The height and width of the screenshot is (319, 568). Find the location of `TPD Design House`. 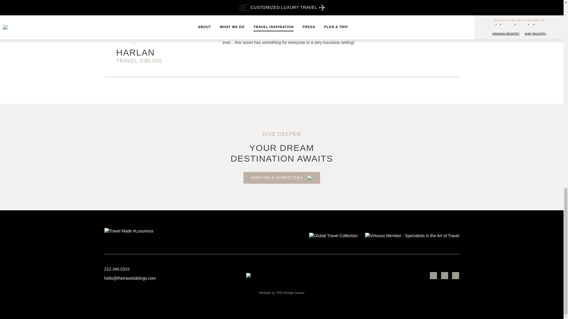

TPD Design House is located at coordinates (290, 292).